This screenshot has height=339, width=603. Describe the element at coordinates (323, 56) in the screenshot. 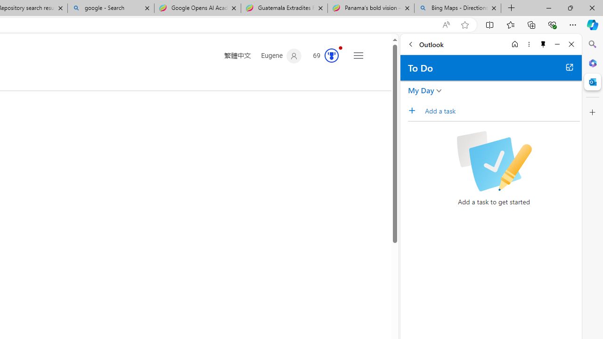

I see `Microsoft Rewards 66` at that location.